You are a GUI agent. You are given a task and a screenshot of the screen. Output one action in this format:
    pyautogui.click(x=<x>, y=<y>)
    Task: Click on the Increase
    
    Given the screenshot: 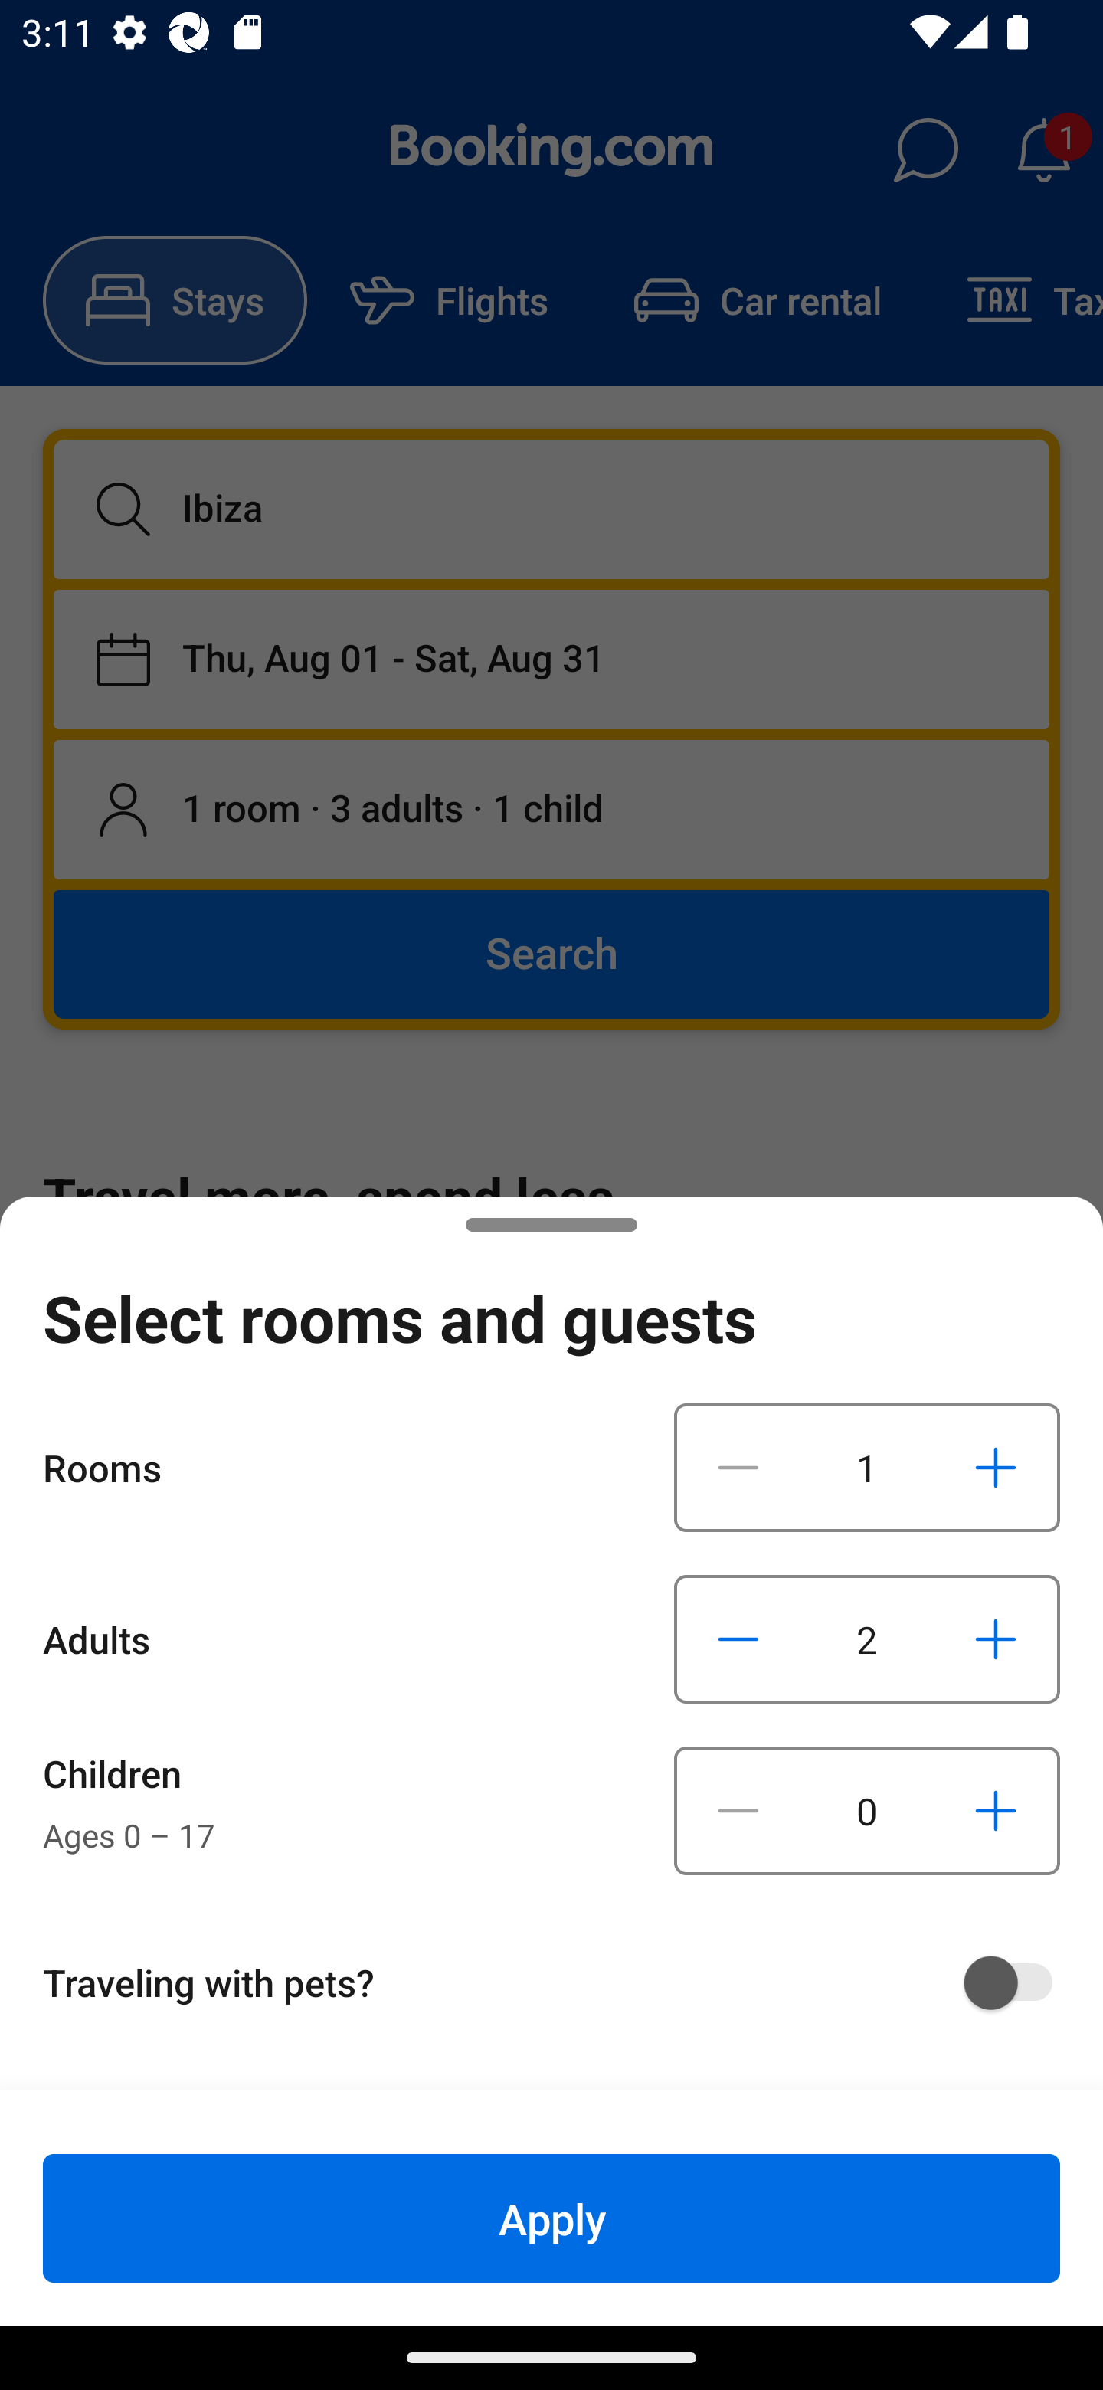 What is the action you would take?
    pyautogui.click(x=995, y=1639)
    